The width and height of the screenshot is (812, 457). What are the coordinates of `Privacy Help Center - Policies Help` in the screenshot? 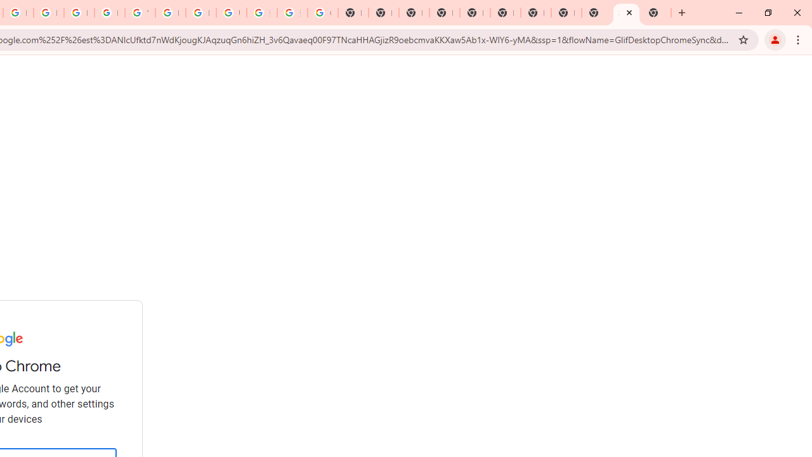 It's located at (48, 13).